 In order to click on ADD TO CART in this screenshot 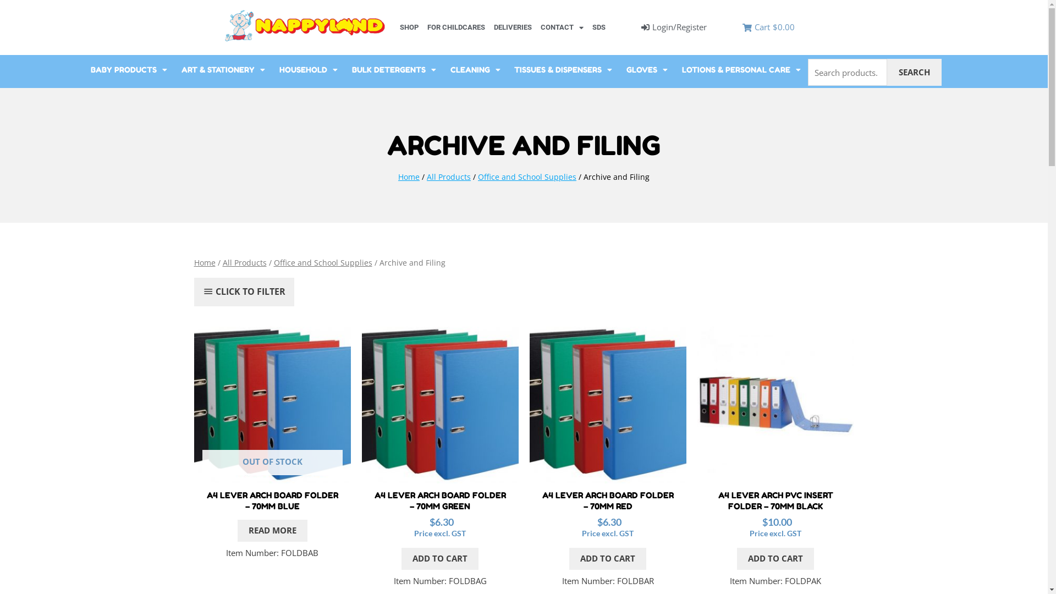, I will do `click(440, 559)`.